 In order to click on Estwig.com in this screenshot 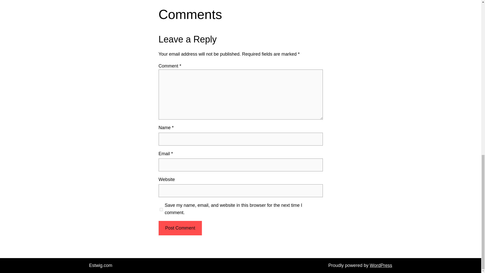, I will do `click(100, 265)`.